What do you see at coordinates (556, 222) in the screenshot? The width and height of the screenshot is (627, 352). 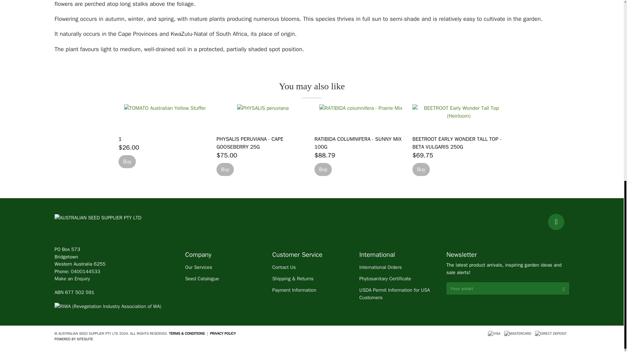 I see `facebook` at bounding box center [556, 222].